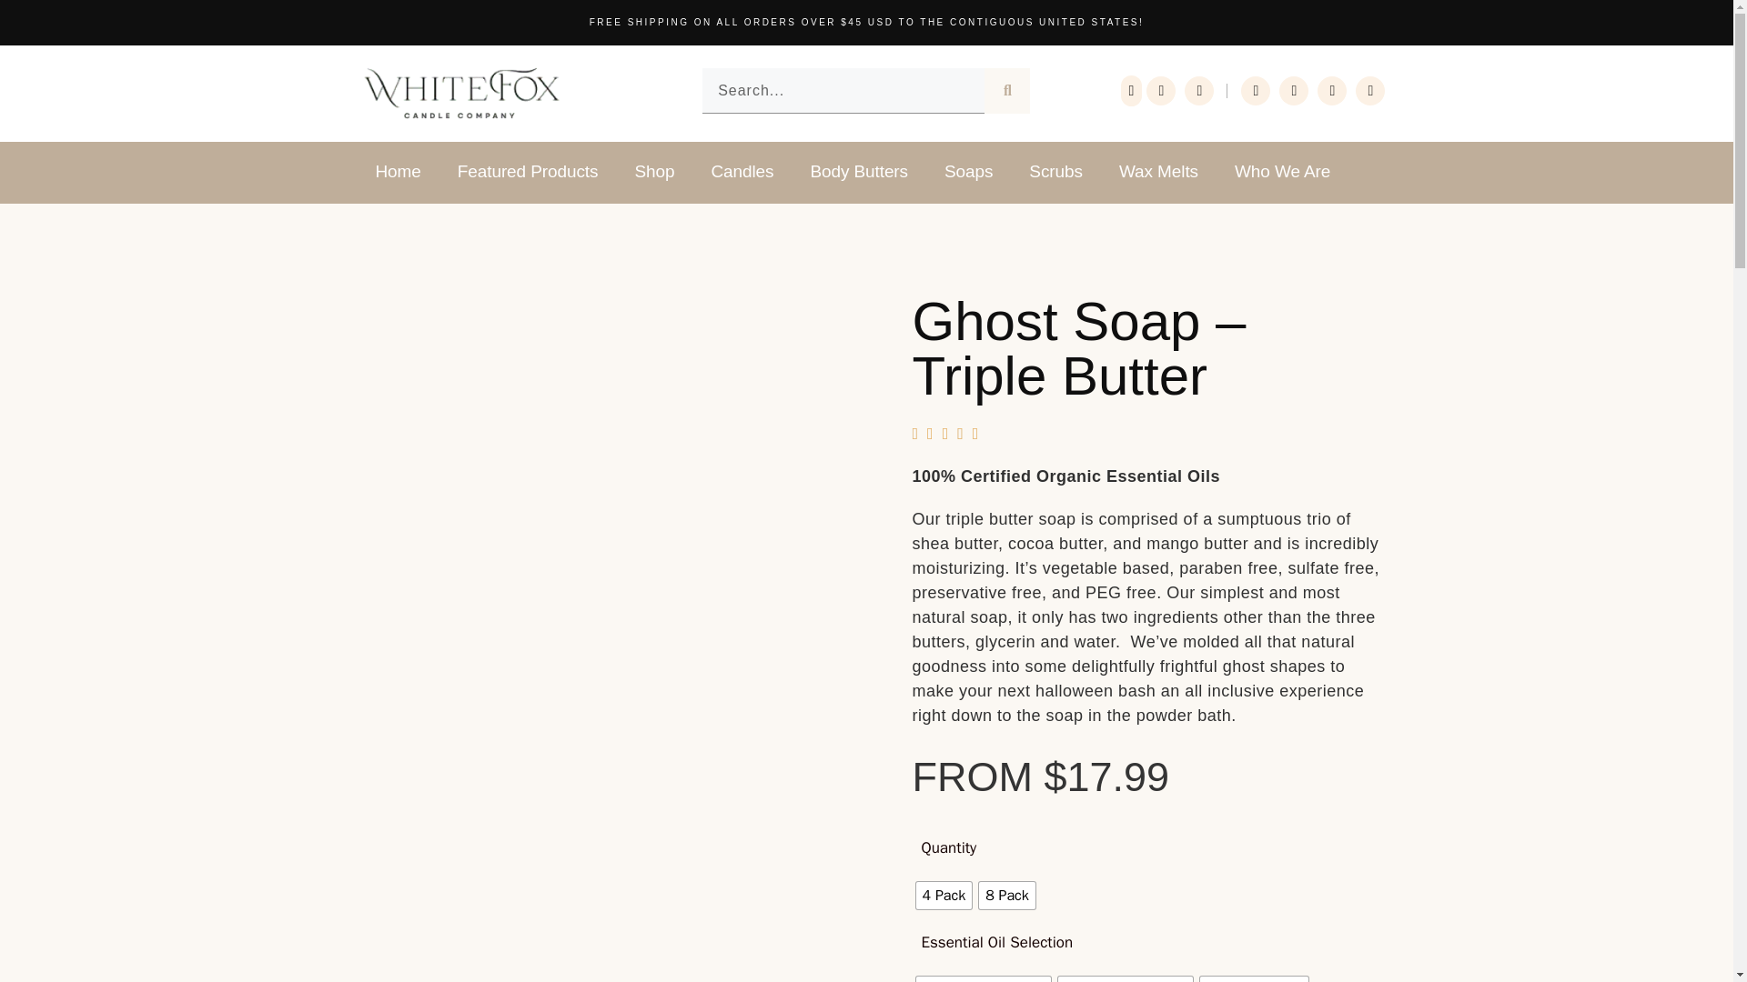  I want to click on 4 Pack, so click(943, 895).